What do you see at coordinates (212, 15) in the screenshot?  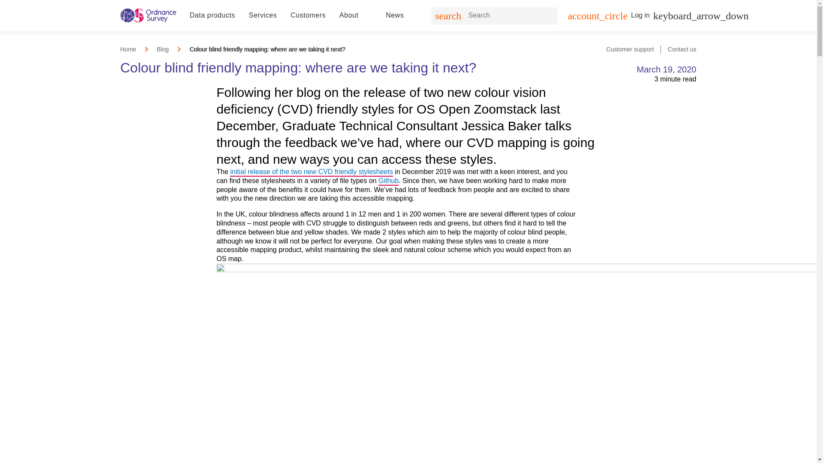 I see `Data products` at bounding box center [212, 15].